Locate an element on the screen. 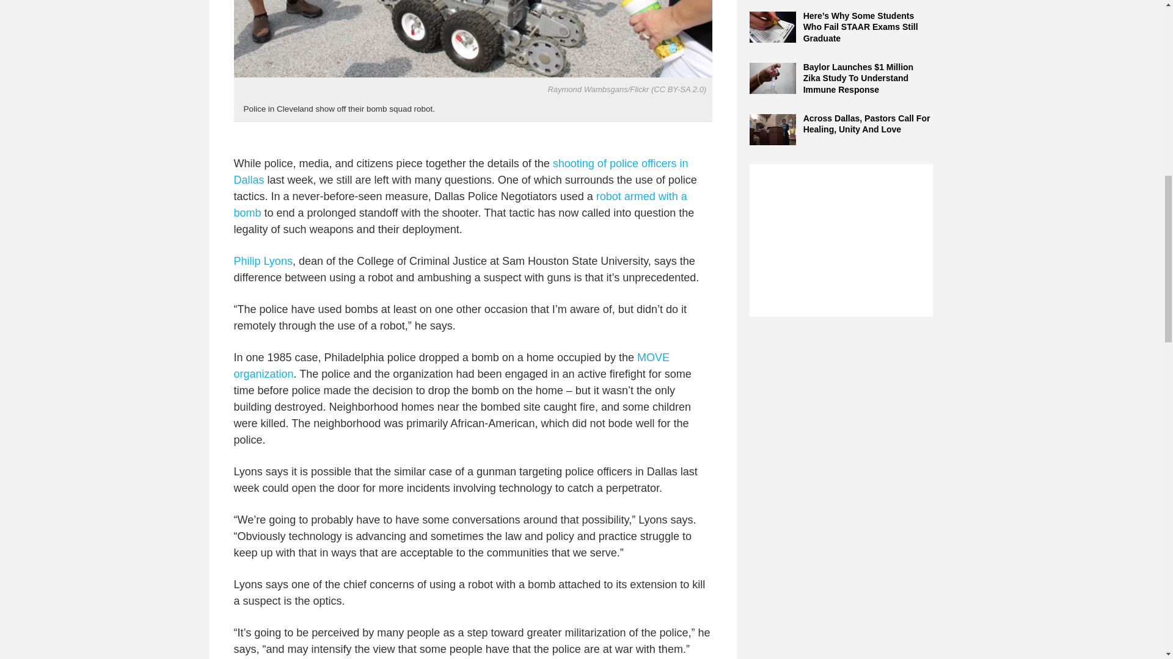  3rd party ad content is located at coordinates (841, 240).